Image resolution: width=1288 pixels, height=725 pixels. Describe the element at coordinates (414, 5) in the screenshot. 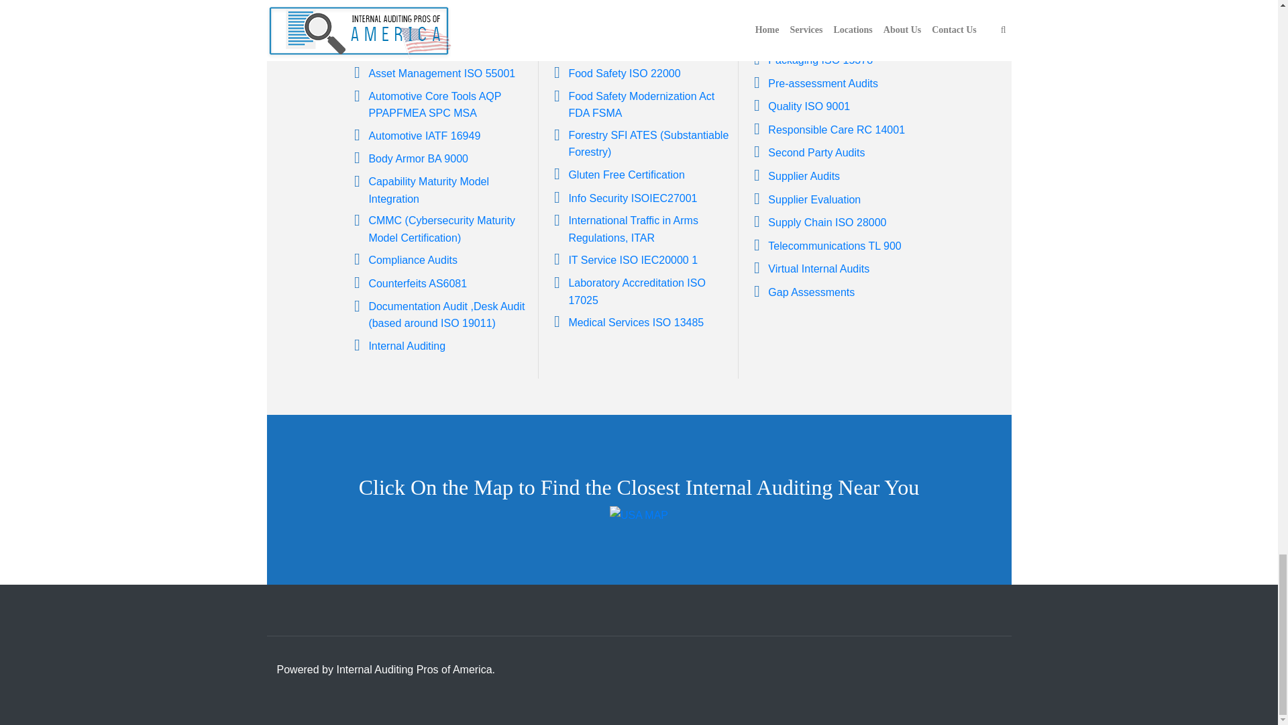

I see `Aerospace AS9101` at that location.